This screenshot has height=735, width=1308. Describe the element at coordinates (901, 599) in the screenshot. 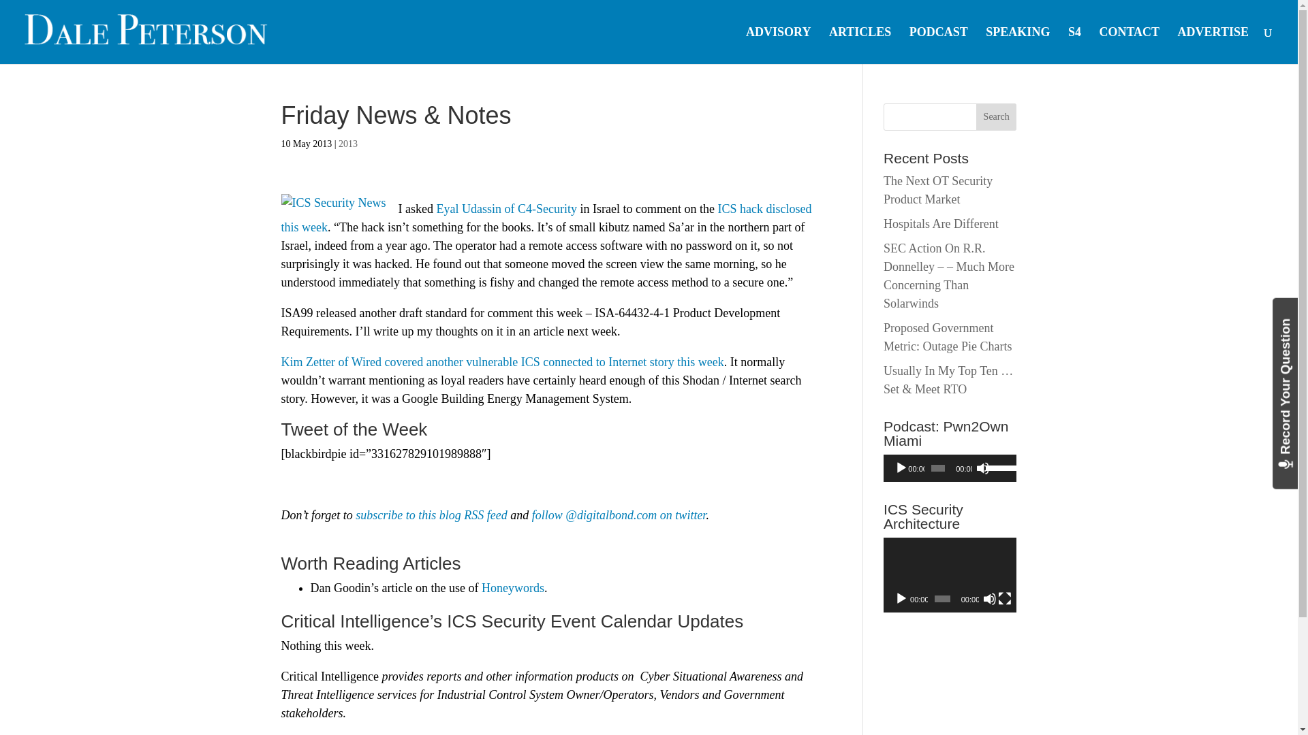

I see `Play` at that location.